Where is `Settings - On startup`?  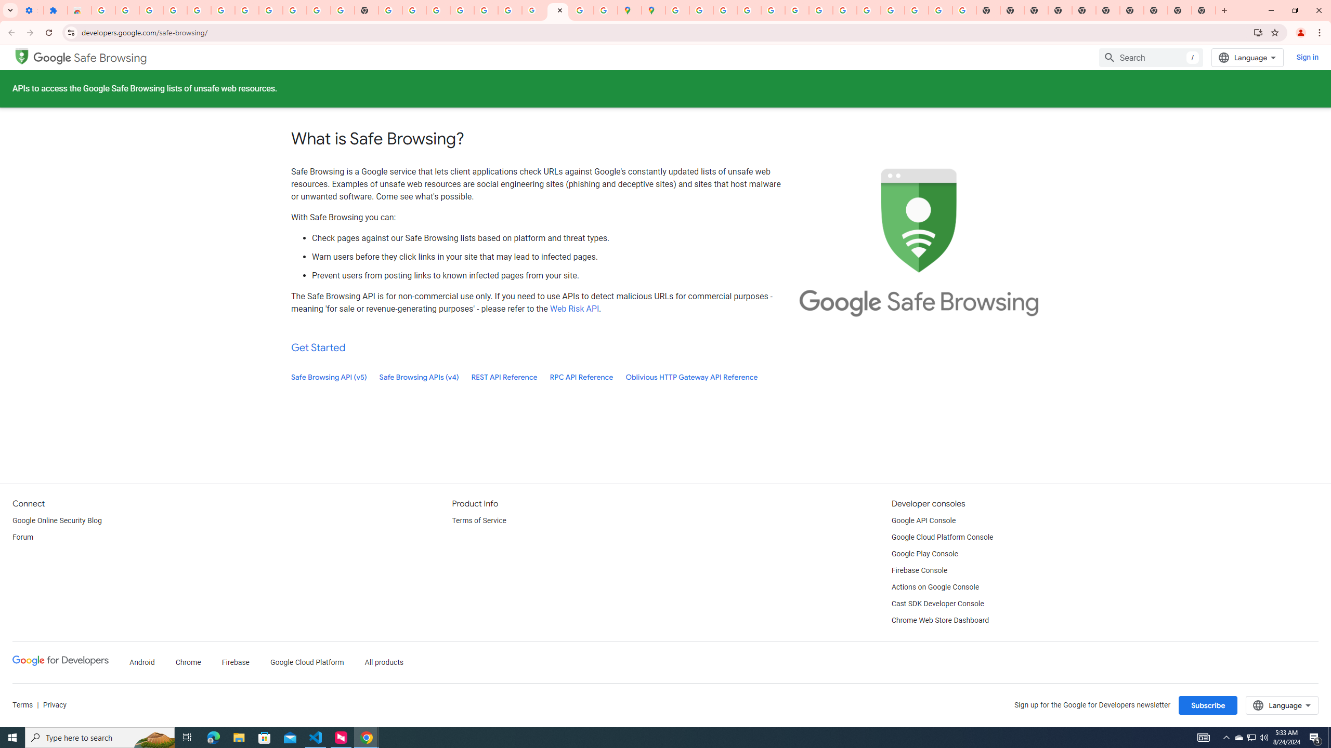
Settings - On startup is located at coordinates (31, 10).